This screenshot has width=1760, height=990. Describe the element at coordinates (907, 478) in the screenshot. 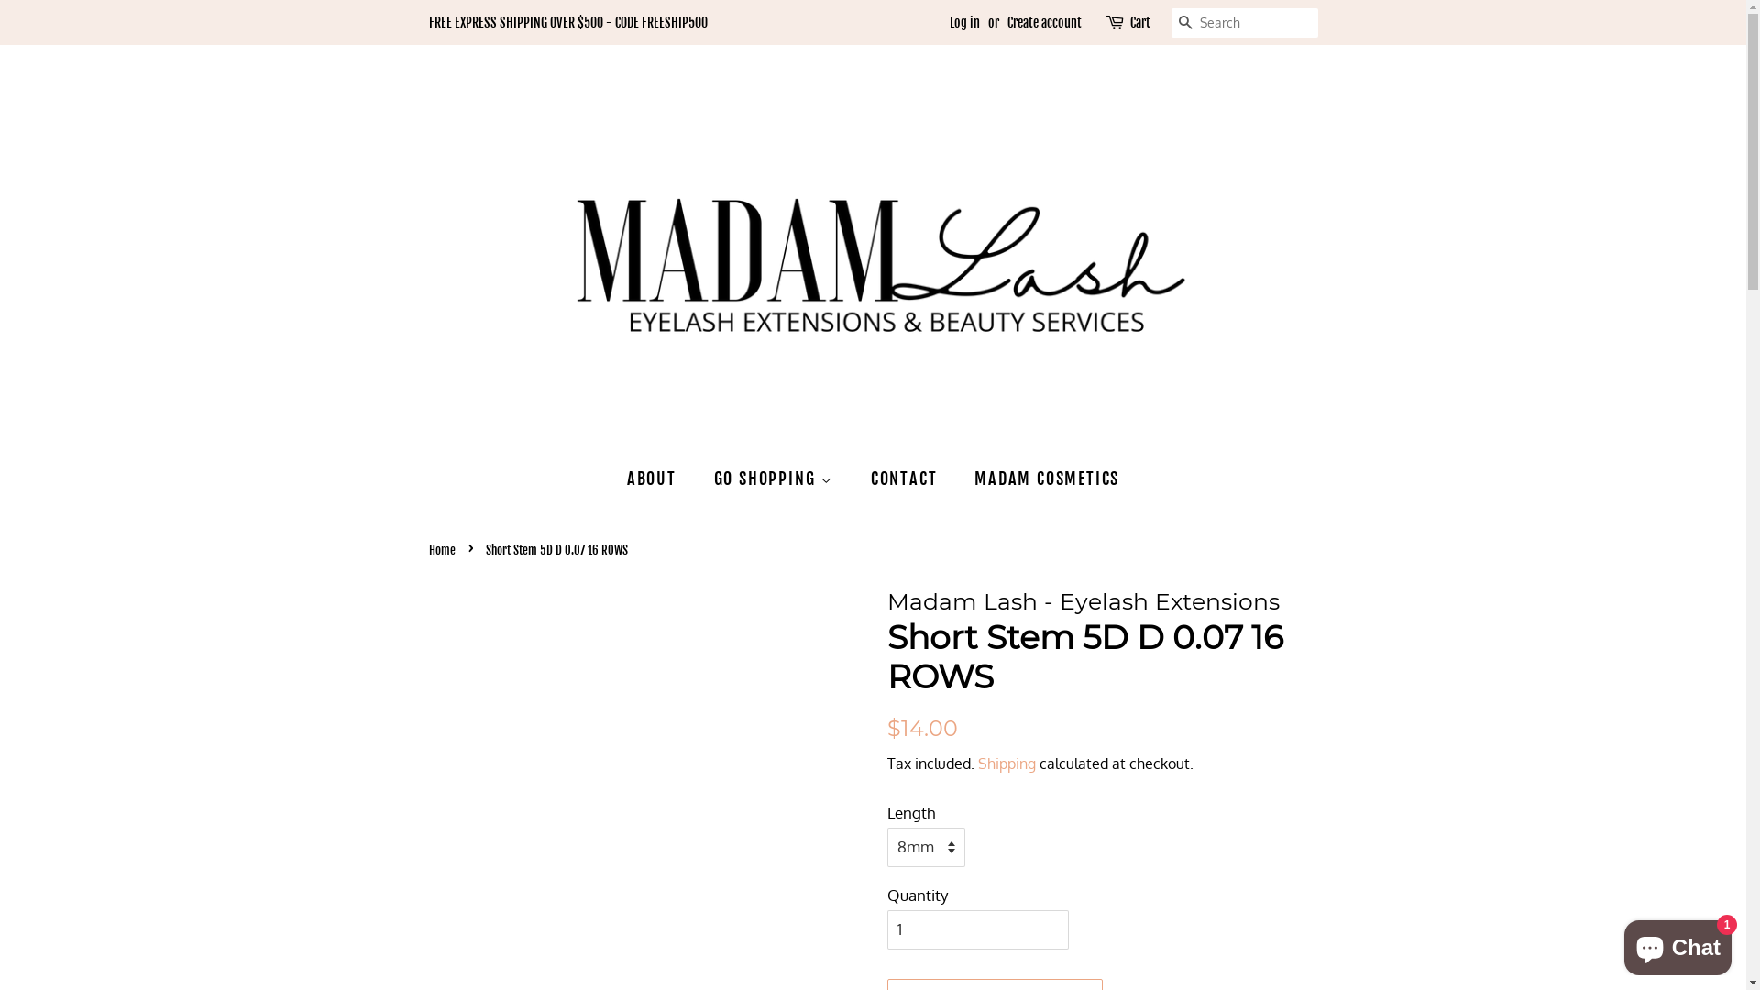

I see `CONTACT` at that location.